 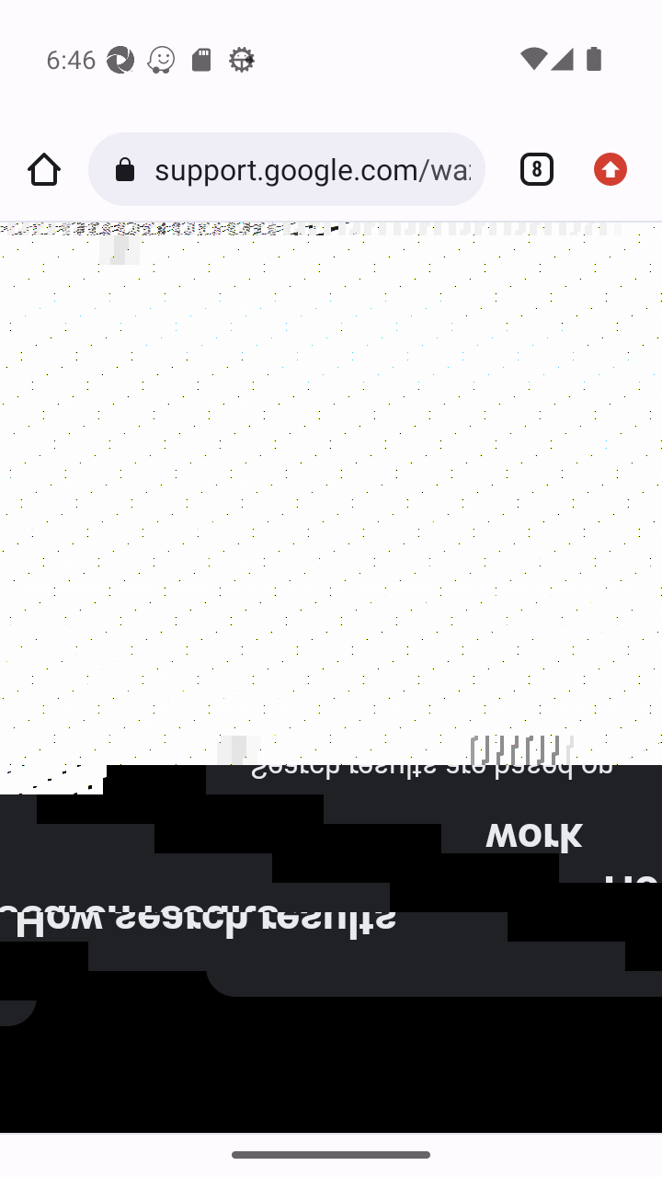 What do you see at coordinates (312, 169) in the screenshot?
I see `support.google.com/waze/answer/11942300` at bounding box center [312, 169].